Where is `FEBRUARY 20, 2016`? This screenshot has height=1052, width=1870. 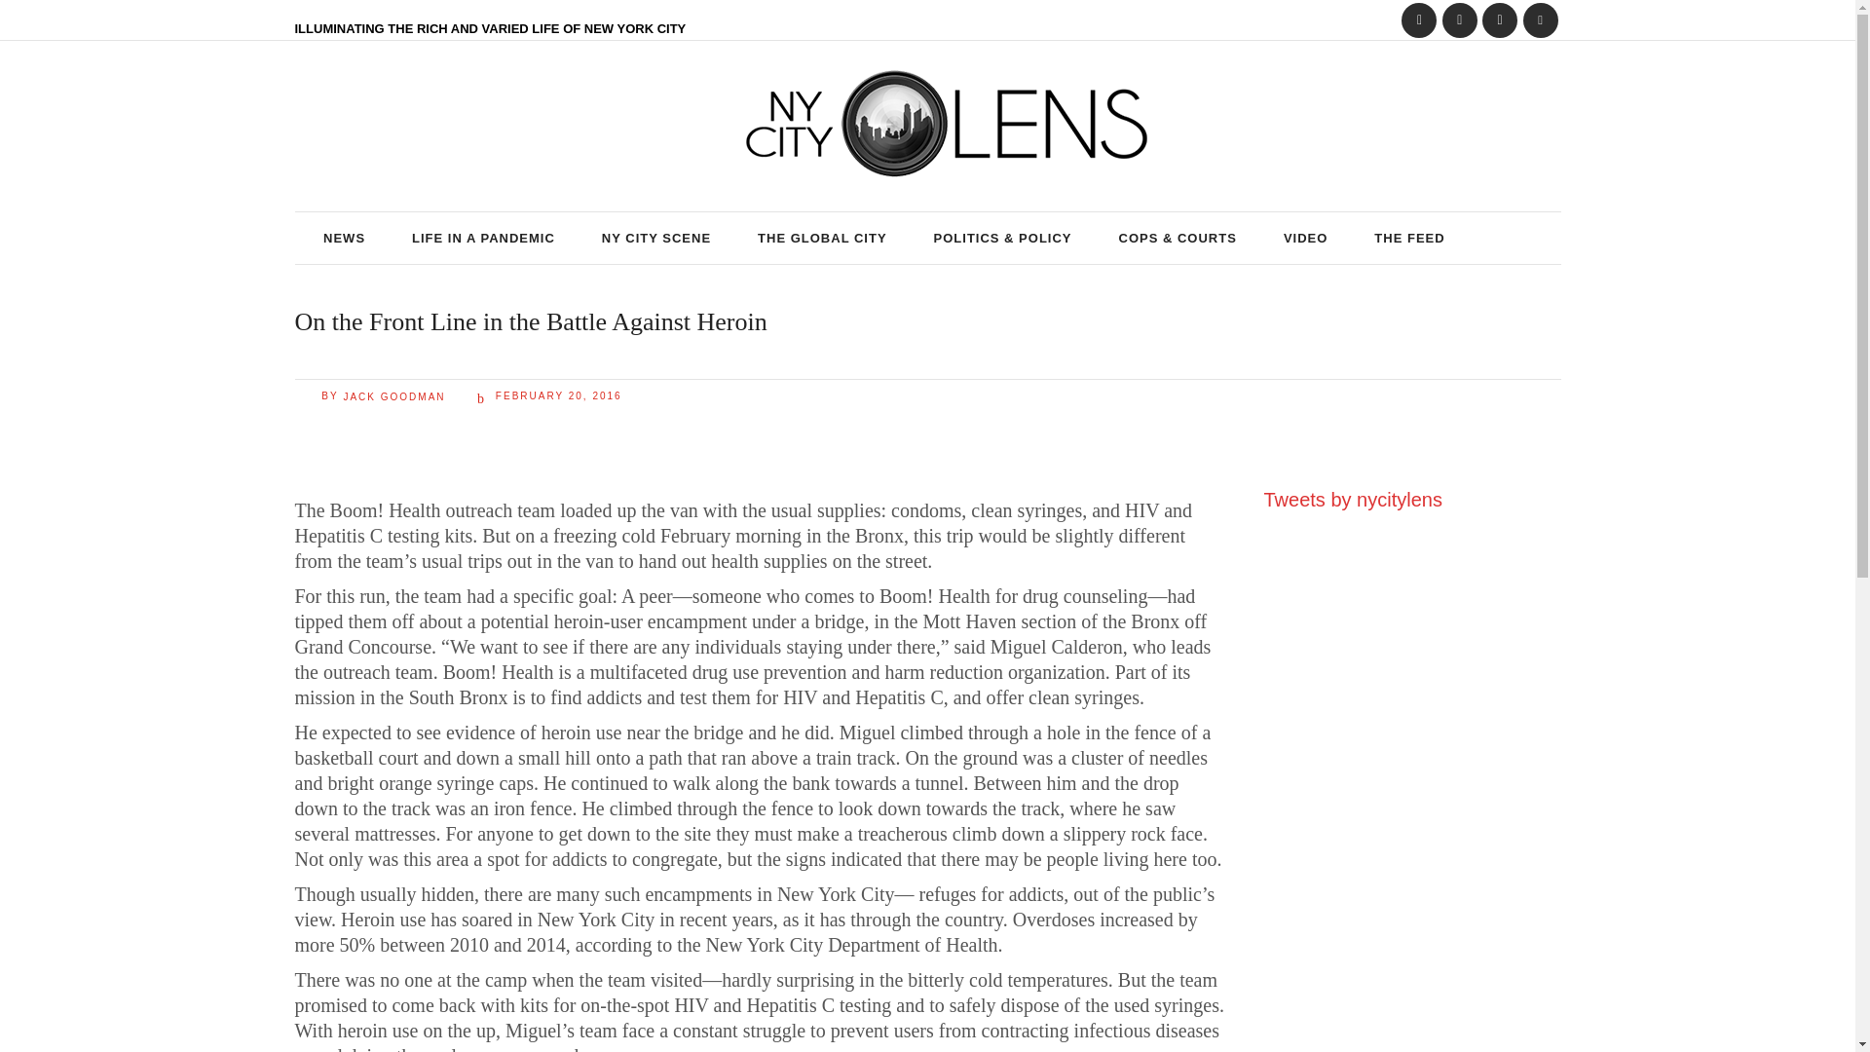 FEBRUARY 20, 2016 is located at coordinates (549, 395).